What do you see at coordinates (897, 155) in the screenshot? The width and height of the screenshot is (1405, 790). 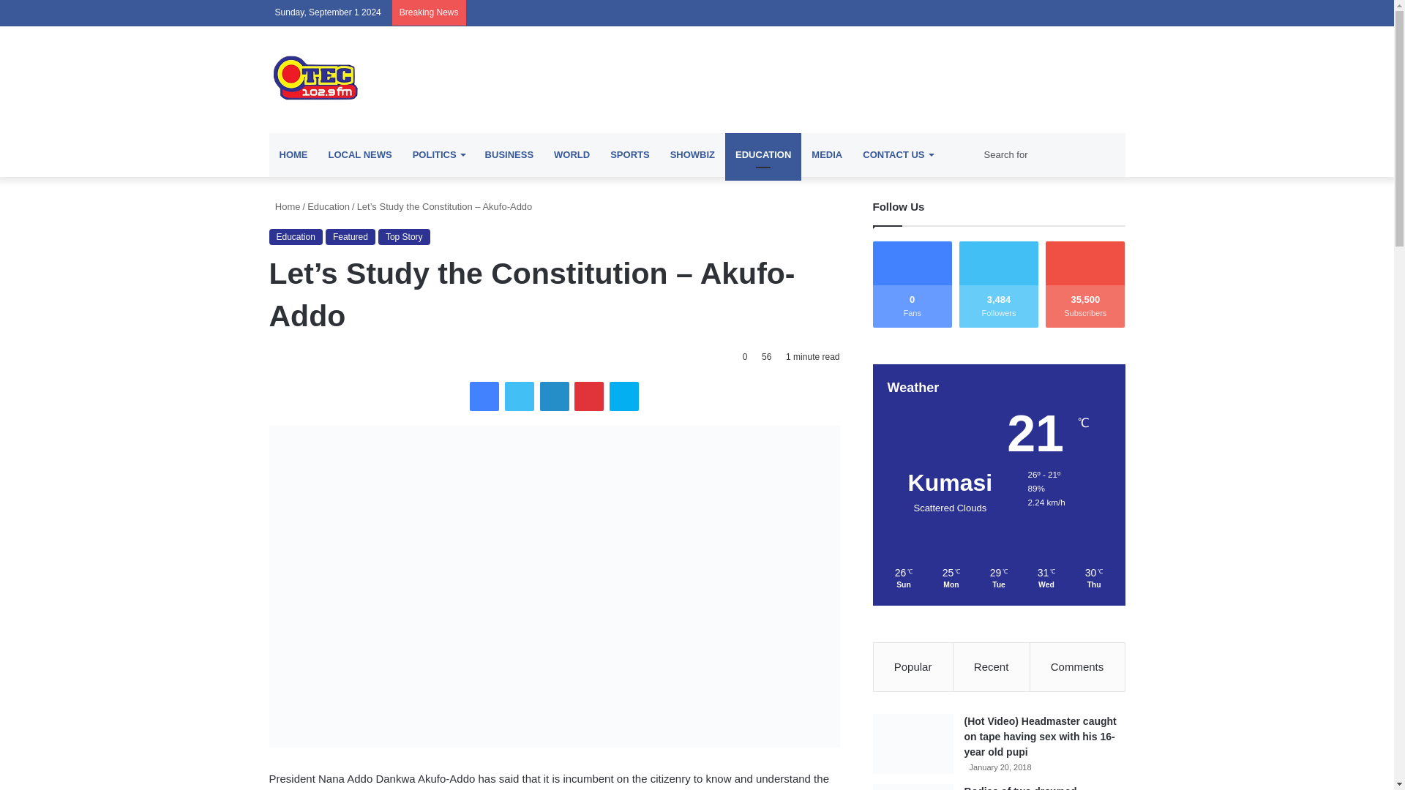 I see `CONTACT US` at bounding box center [897, 155].